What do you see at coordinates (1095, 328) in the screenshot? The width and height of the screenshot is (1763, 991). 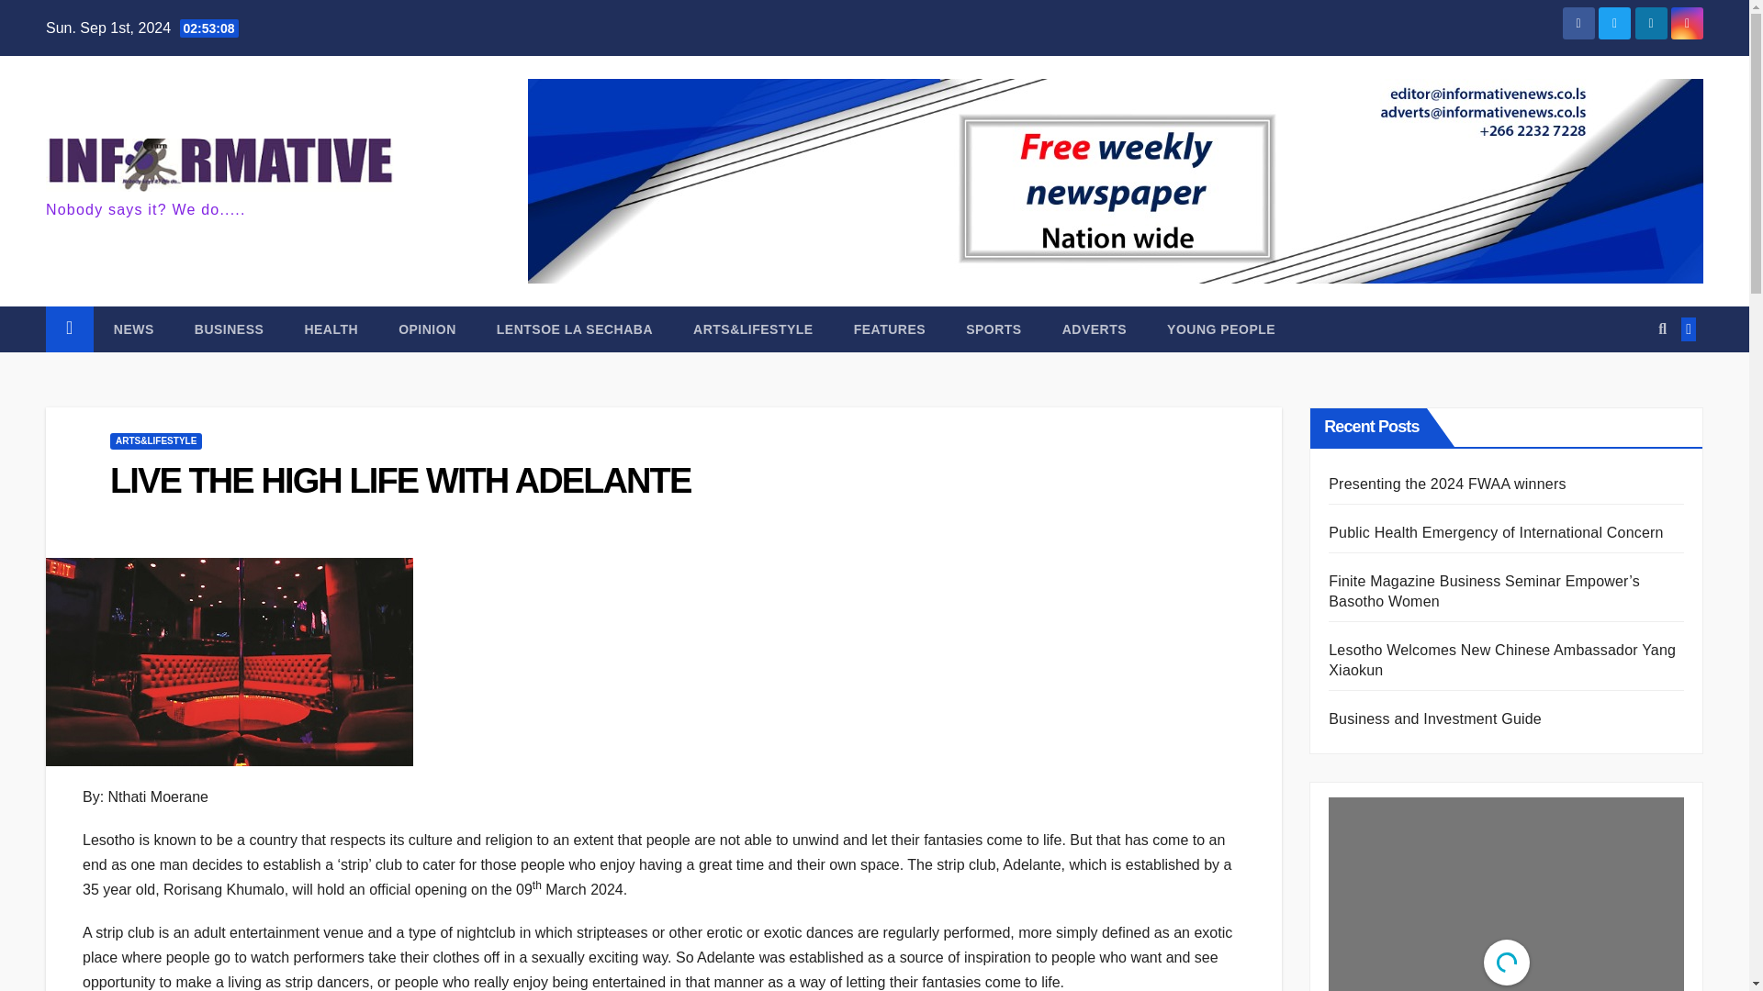 I see `ADVERTS` at bounding box center [1095, 328].